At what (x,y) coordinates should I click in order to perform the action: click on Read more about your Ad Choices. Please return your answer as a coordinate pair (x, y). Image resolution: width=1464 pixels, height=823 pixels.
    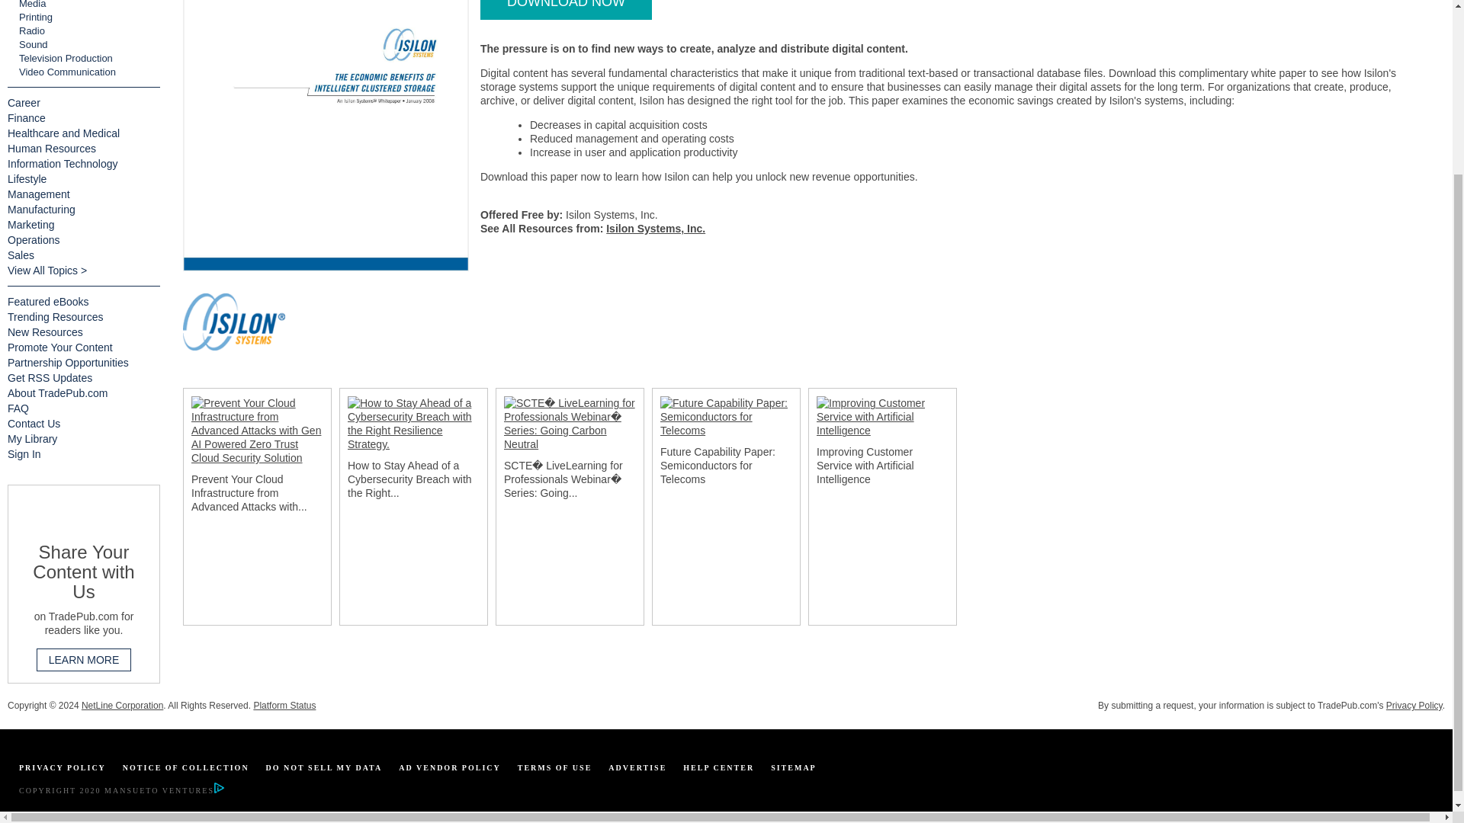
    Looking at the image, I should click on (218, 791).